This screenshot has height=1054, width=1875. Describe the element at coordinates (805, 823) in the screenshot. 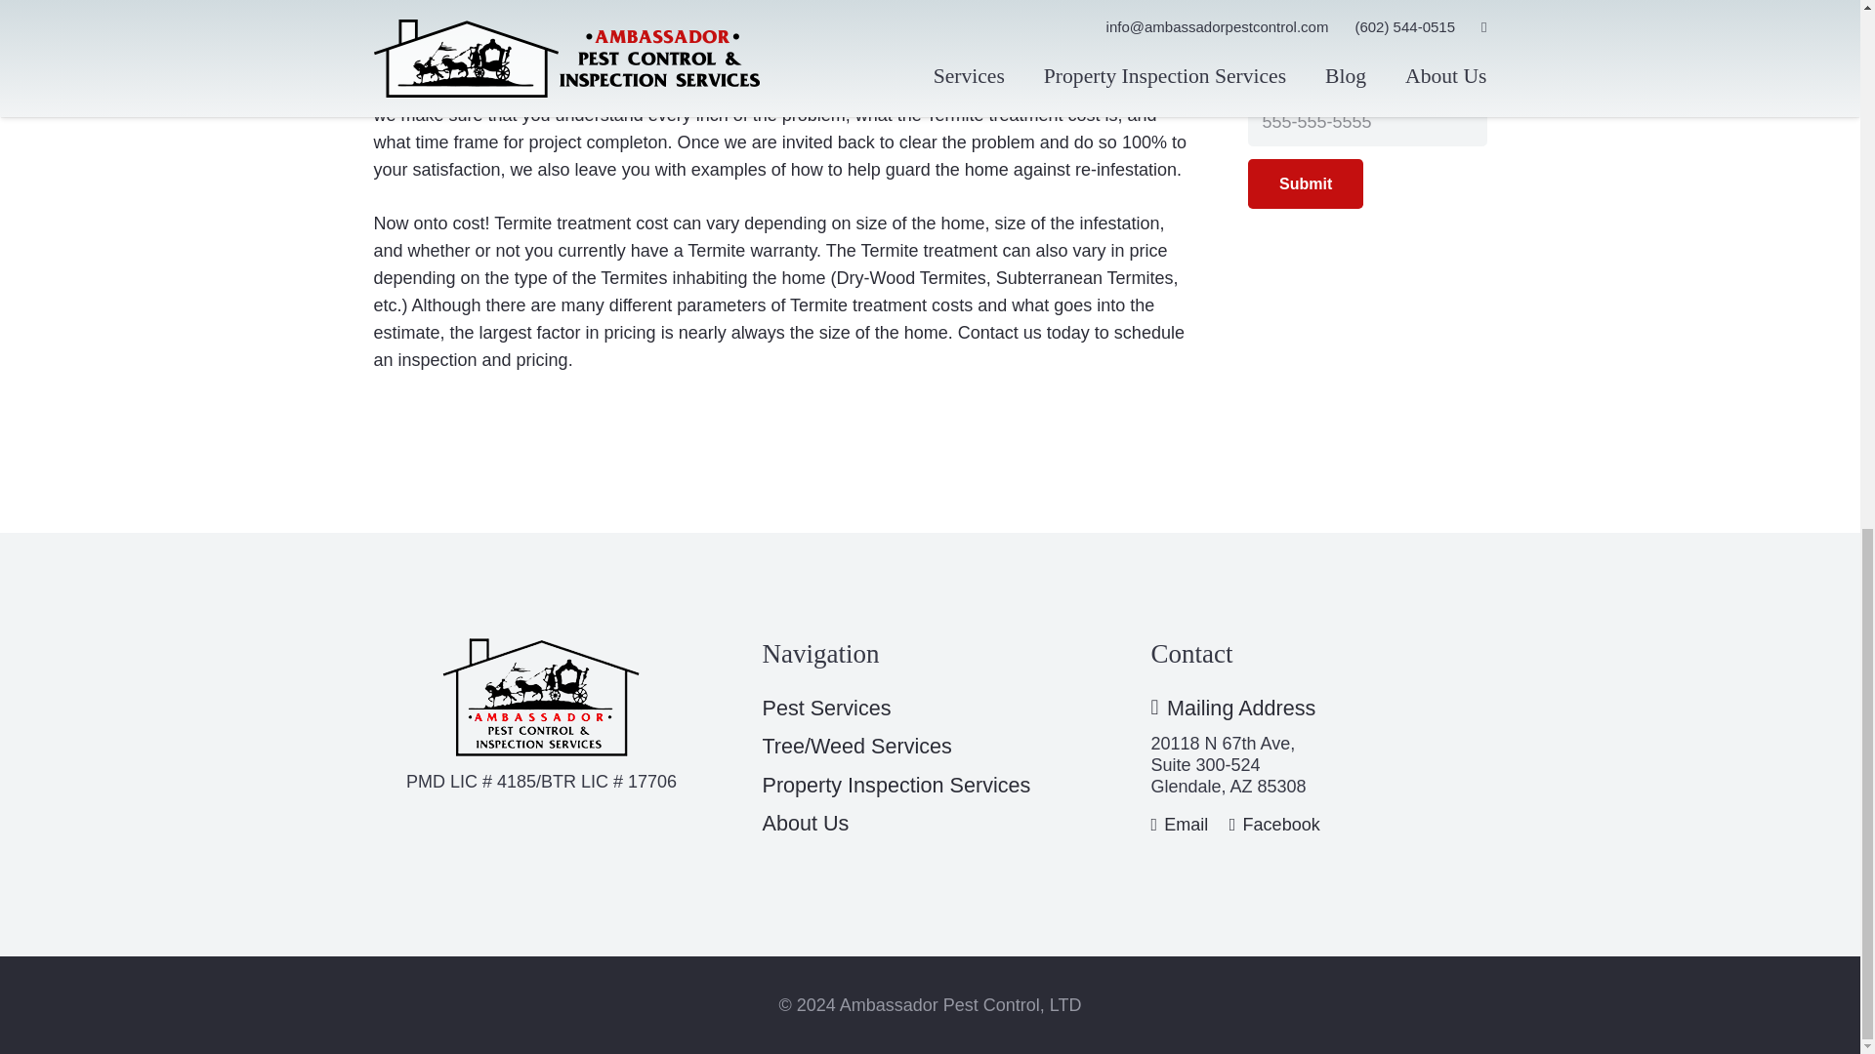

I see `About Us` at that location.